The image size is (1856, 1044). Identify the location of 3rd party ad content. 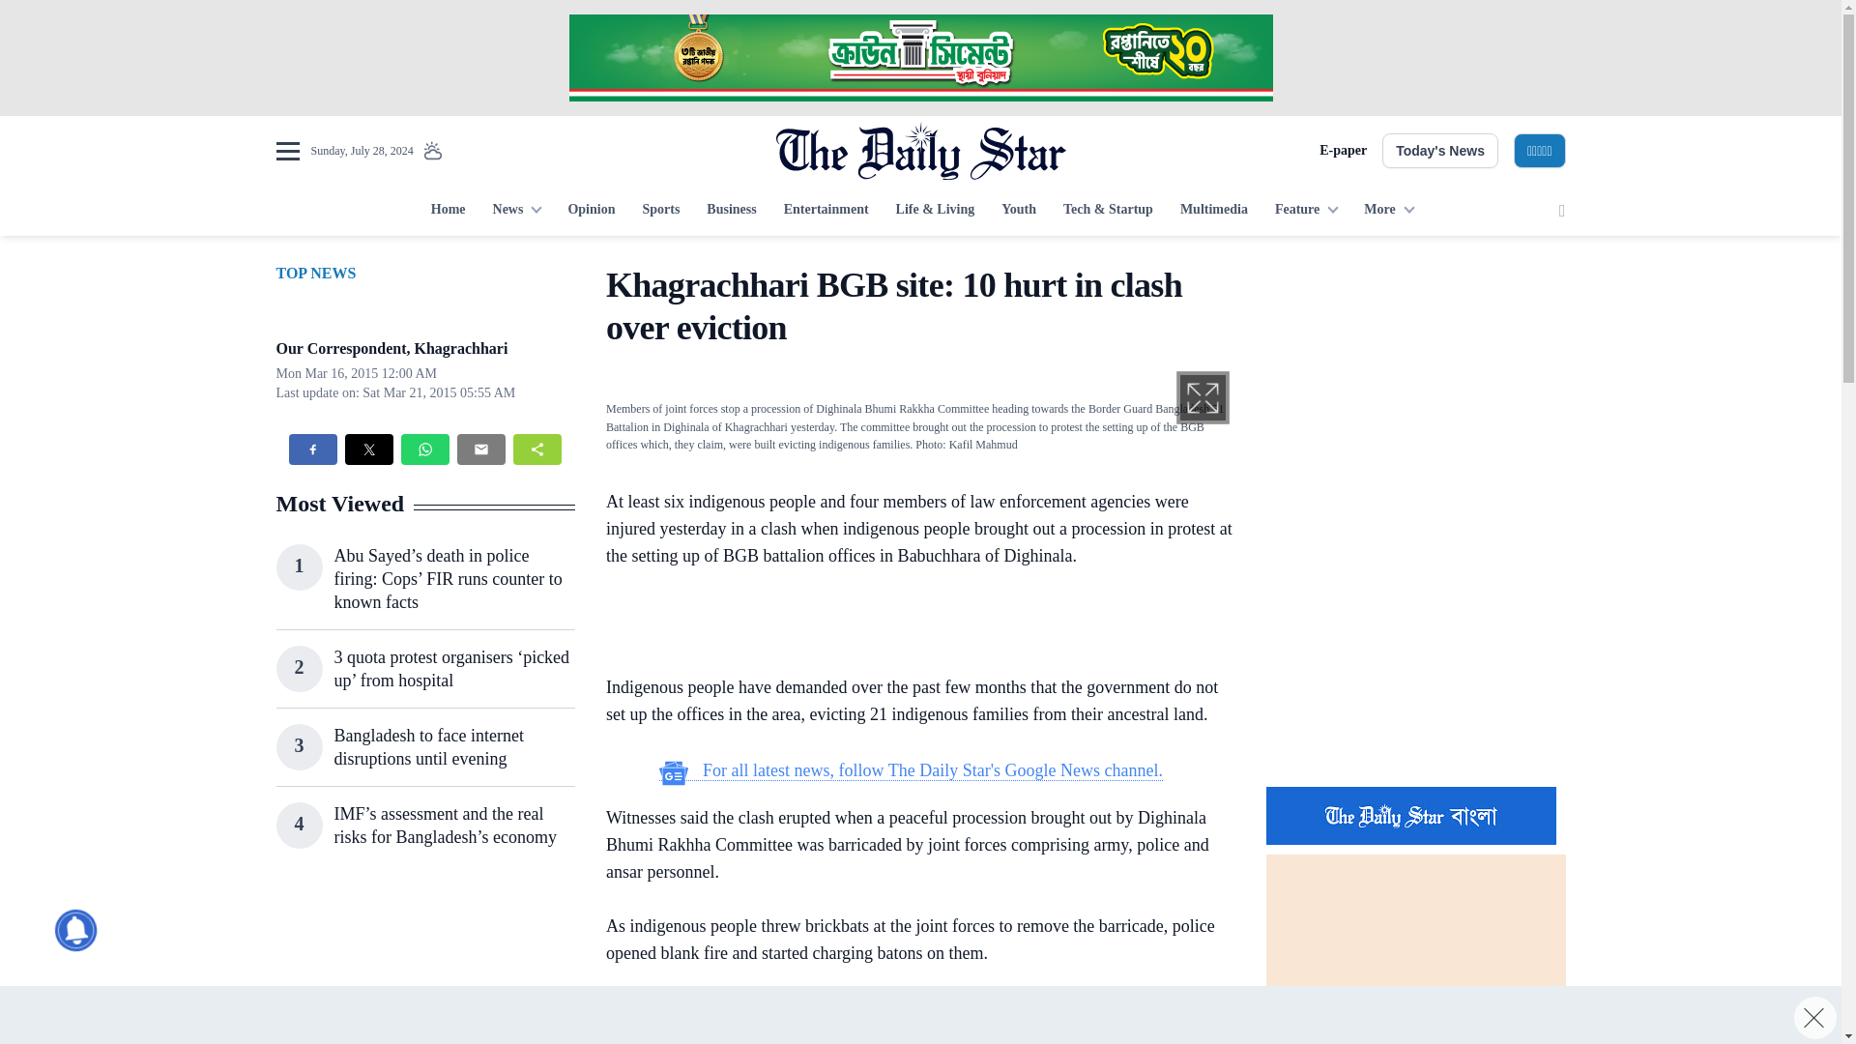
(911, 1019).